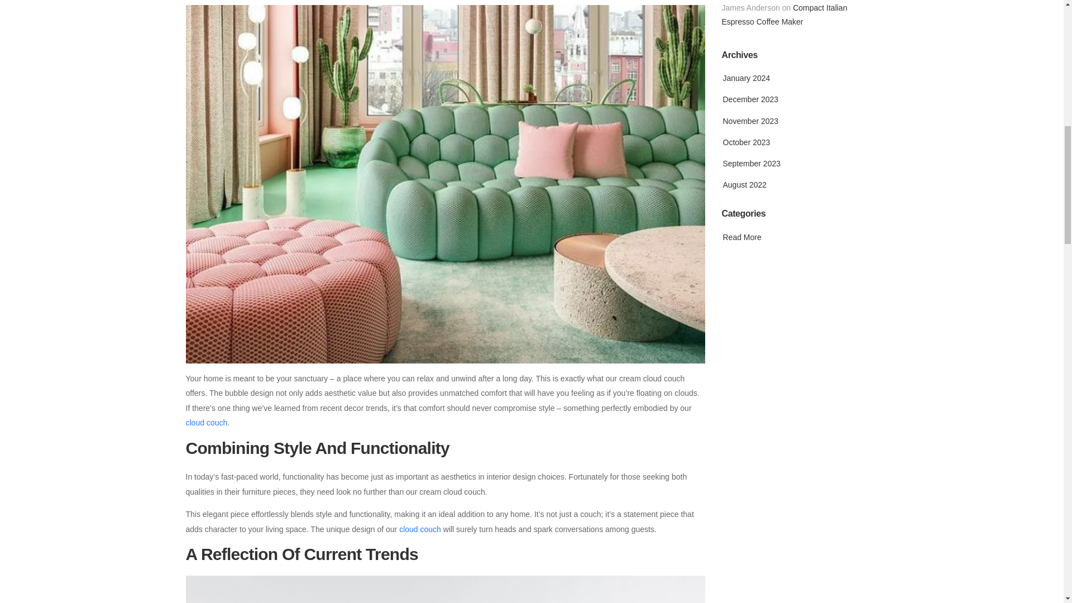  I want to click on Compact Italian Espresso Coffee Maker, so click(784, 15).